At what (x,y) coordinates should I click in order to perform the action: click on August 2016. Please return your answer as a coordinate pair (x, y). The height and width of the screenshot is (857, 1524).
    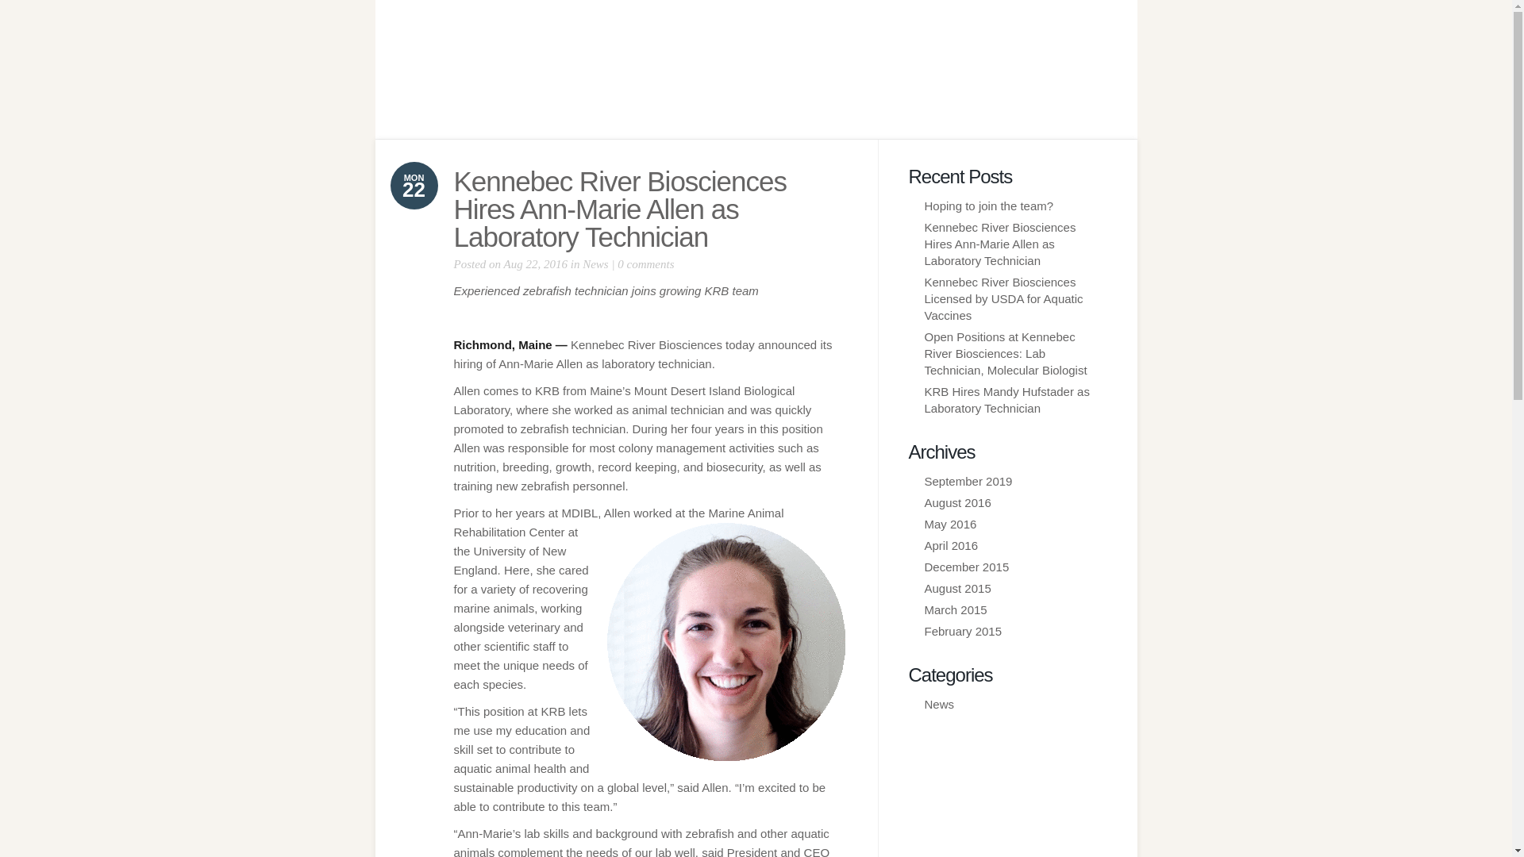
    Looking at the image, I should click on (957, 502).